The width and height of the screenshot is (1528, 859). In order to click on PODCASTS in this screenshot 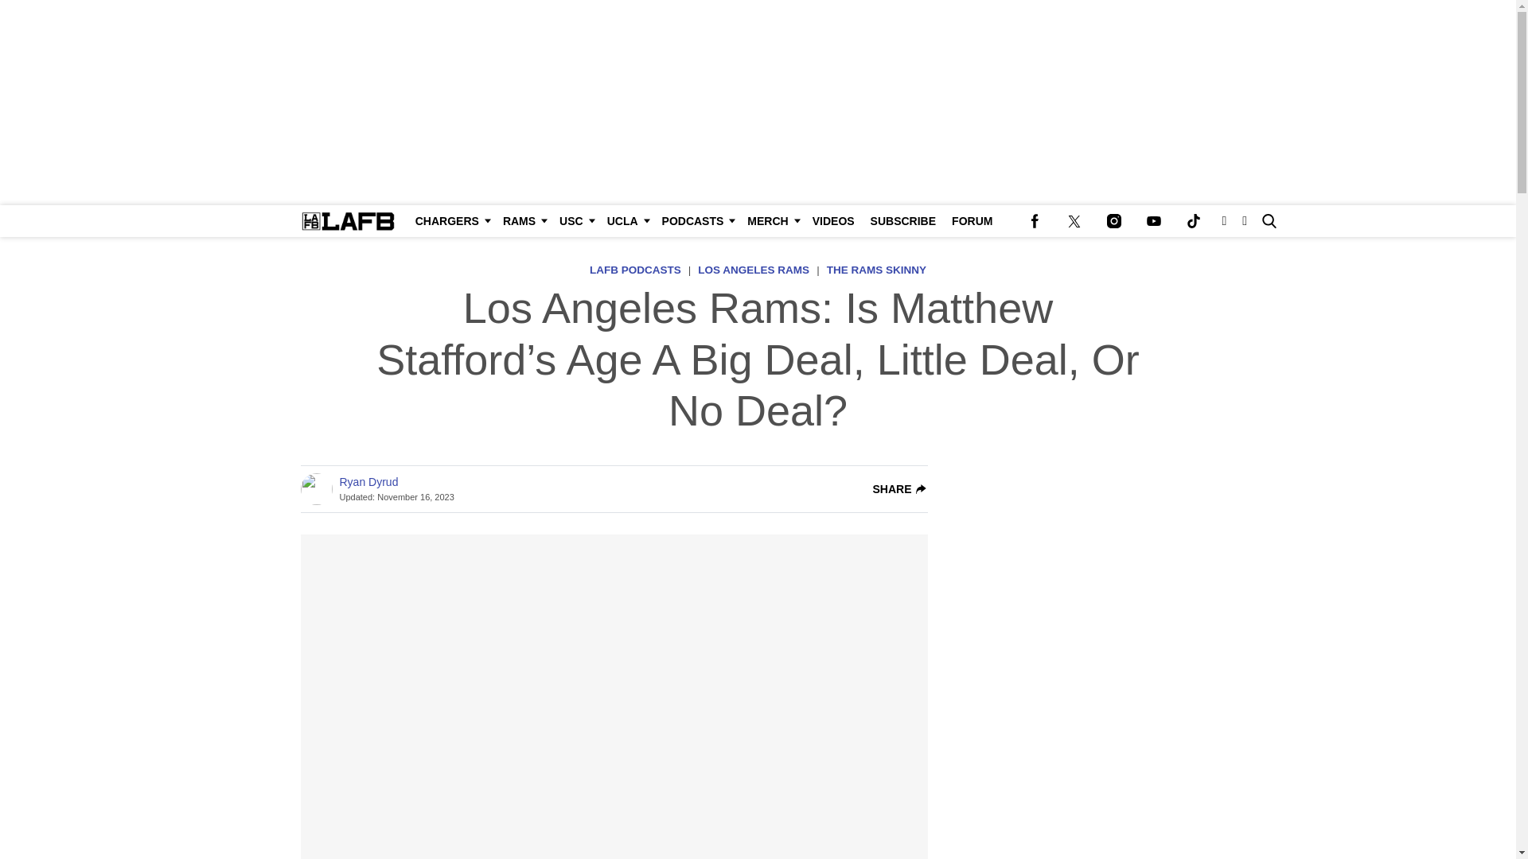, I will do `click(696, 221)`.